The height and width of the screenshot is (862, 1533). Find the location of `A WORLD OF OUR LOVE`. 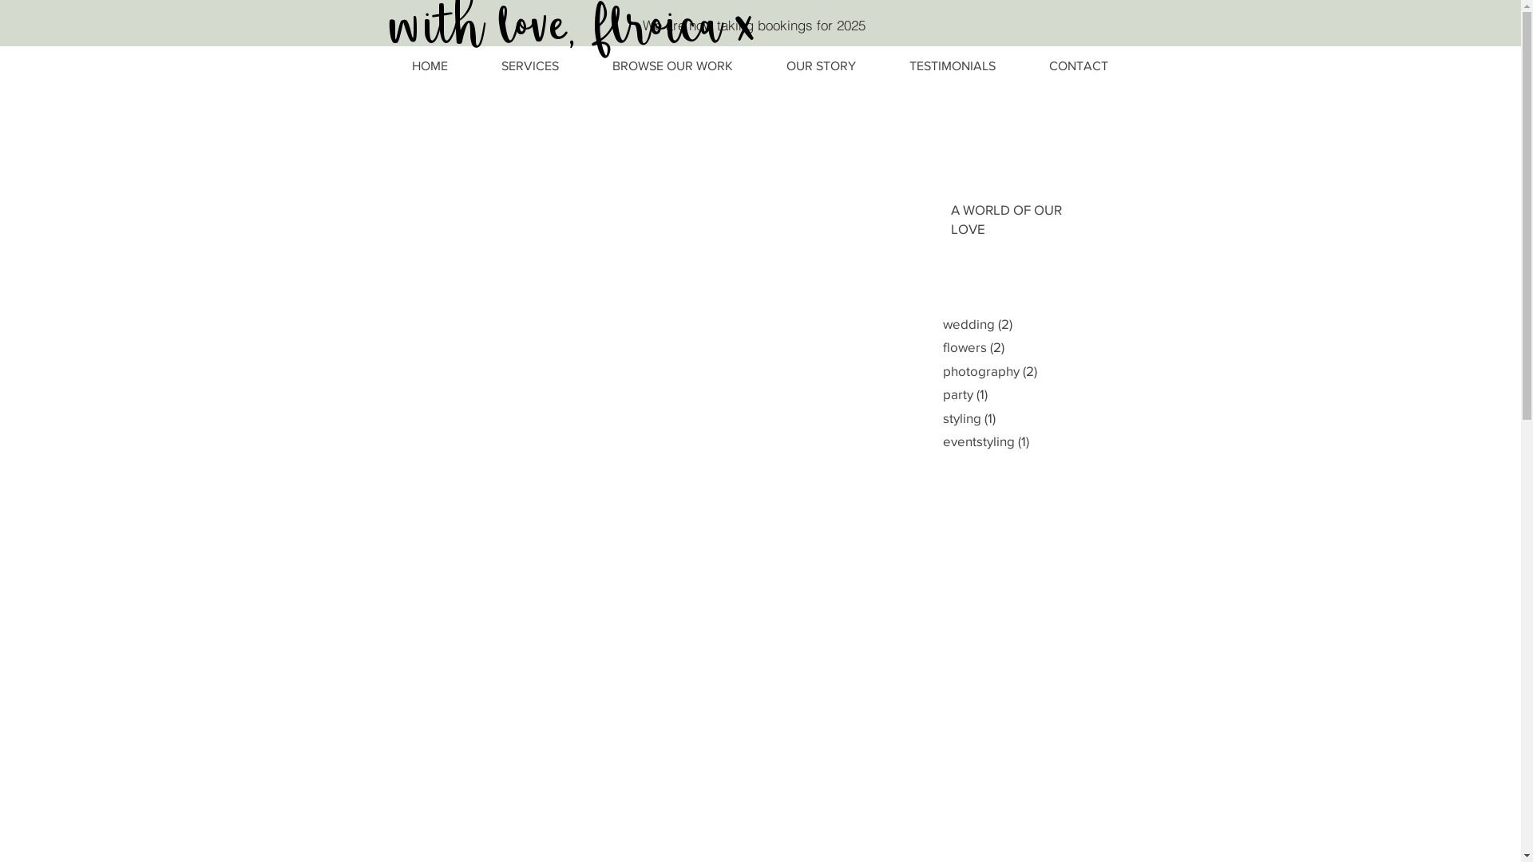

A WORLD OF OUR LOVE is located at coordinates (1019, 223).